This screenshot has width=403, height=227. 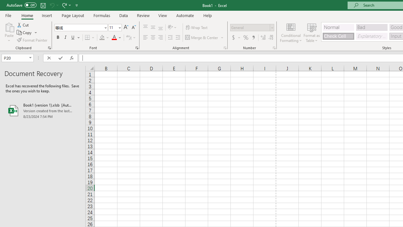 I want to click on Top Align, so click(x=145, y=28).